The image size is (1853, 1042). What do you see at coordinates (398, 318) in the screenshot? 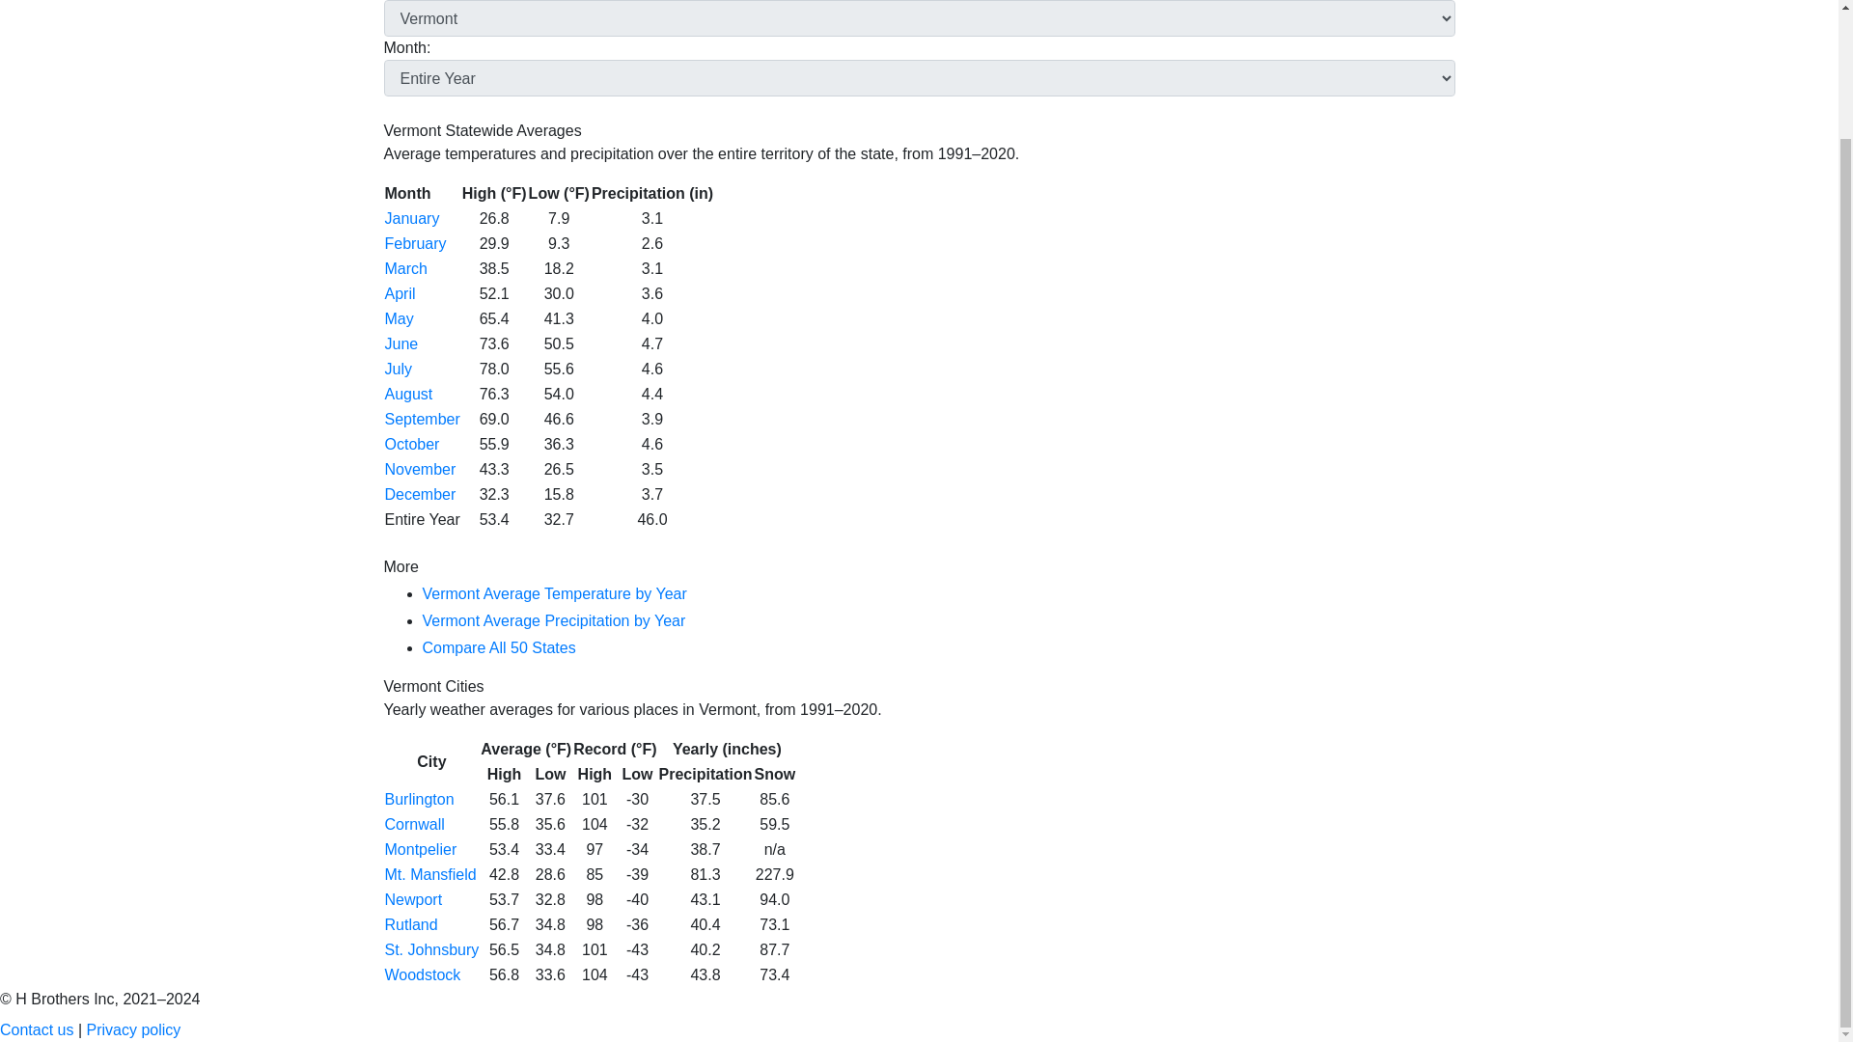
I see `May` at bounding box center [398, 318].